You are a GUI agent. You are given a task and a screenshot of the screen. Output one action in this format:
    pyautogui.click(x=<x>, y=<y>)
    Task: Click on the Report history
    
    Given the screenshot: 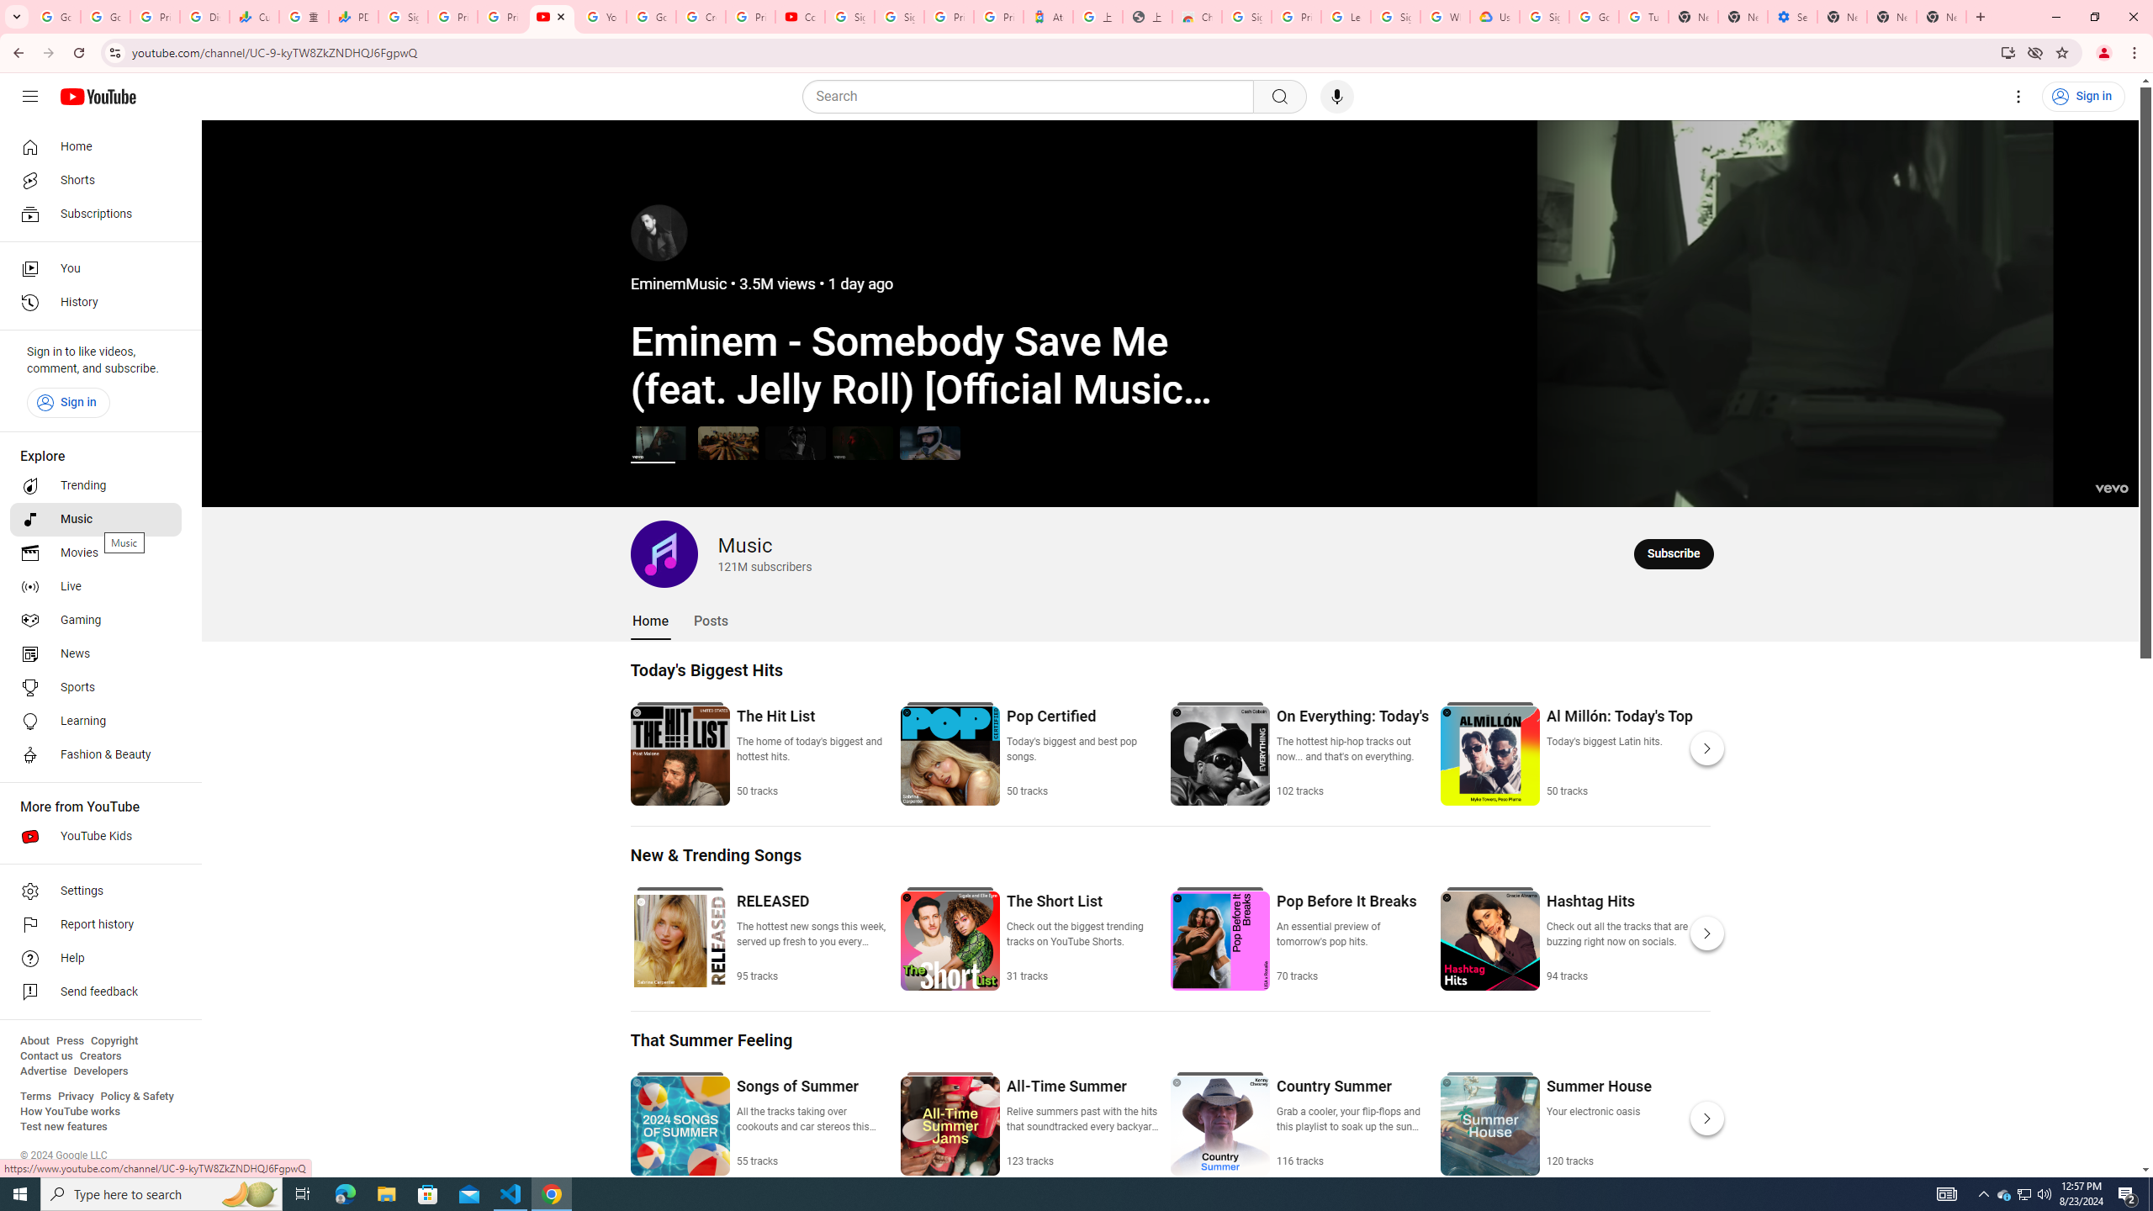 What is the action you would take?
    pyautogui.click(x=96, y=925)
    